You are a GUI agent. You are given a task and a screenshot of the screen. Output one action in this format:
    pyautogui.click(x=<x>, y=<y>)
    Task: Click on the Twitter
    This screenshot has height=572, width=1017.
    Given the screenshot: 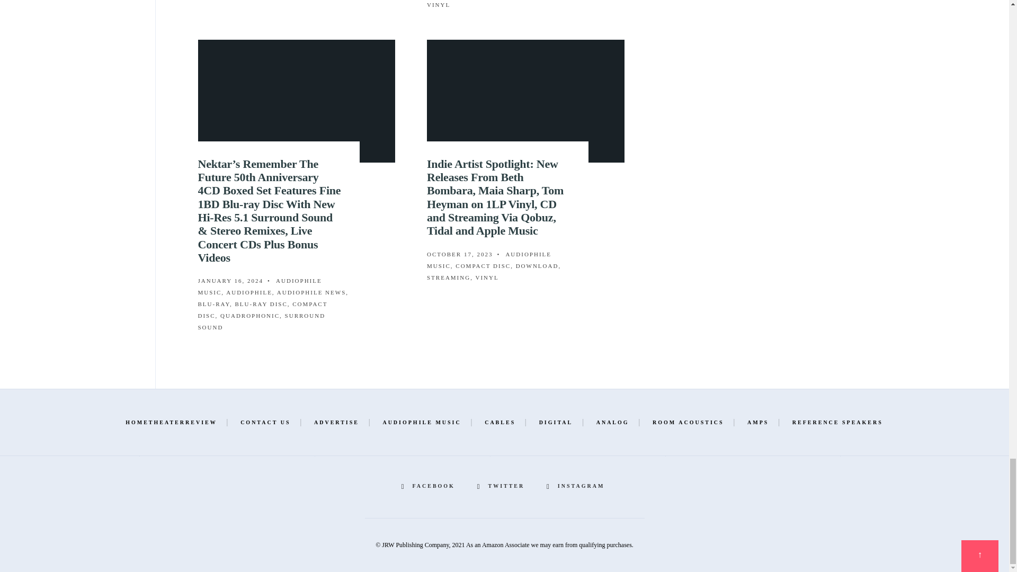 What is the action you would take?
    pyautogui.click(x=502, y=486)
    